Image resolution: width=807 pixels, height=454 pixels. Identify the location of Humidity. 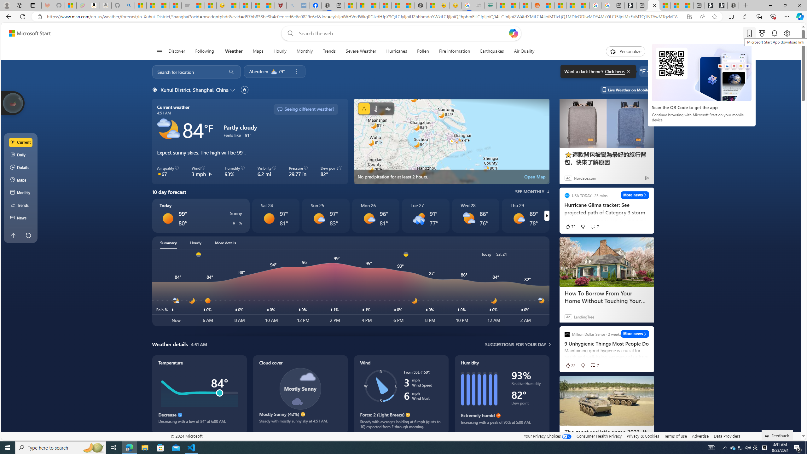
(502, 395).